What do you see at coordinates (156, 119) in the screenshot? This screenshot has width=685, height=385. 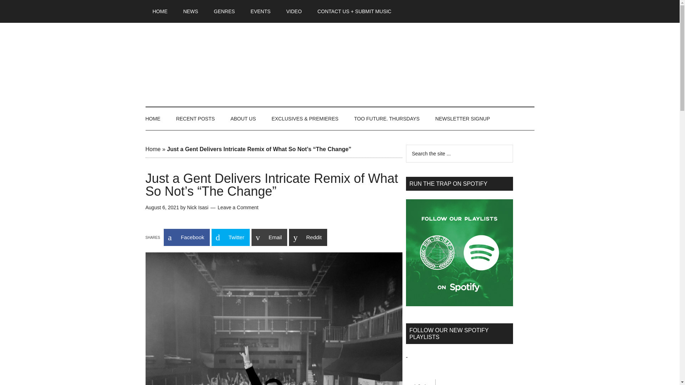 I see `HOME` at bounding box center [156, 119].